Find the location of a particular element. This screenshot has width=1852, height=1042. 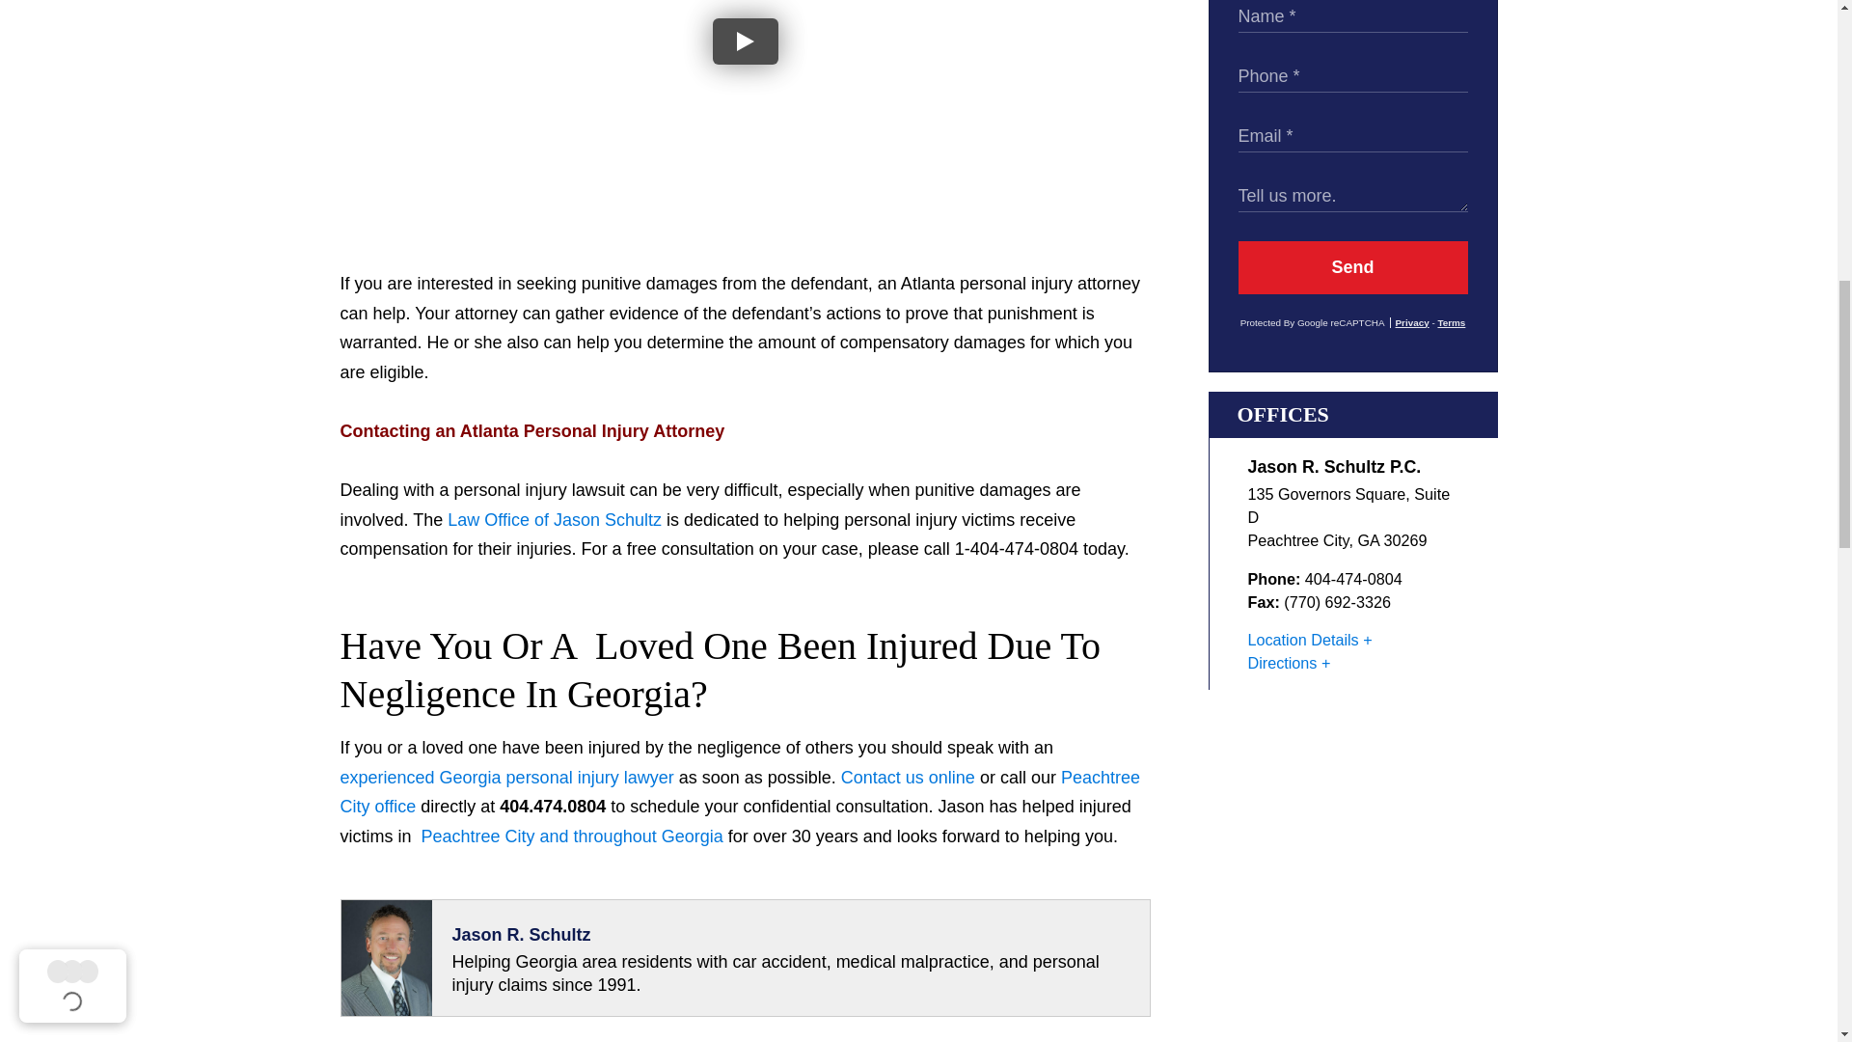

Law Office of Jason Schultz is located at coordinates (554, 519).